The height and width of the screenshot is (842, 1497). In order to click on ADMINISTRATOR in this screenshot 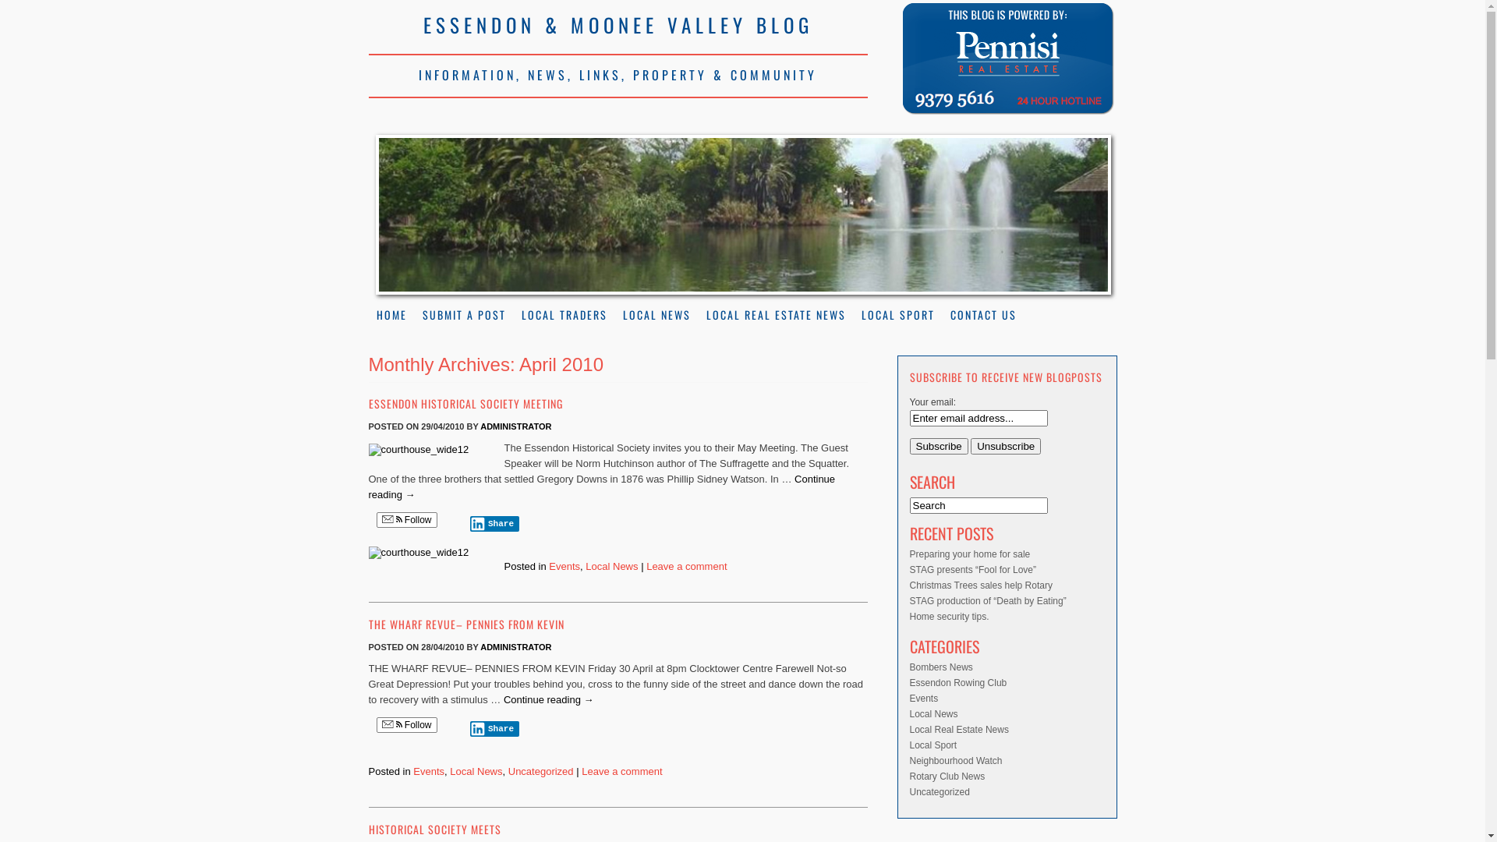, I will do `click(516, 426)`.